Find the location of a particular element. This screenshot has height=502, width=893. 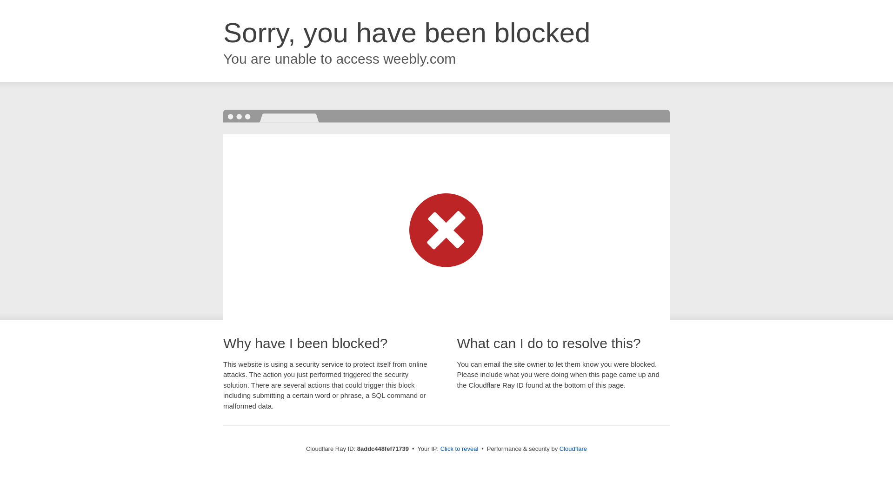

Click to reveal is located at coordinates (460, 449).